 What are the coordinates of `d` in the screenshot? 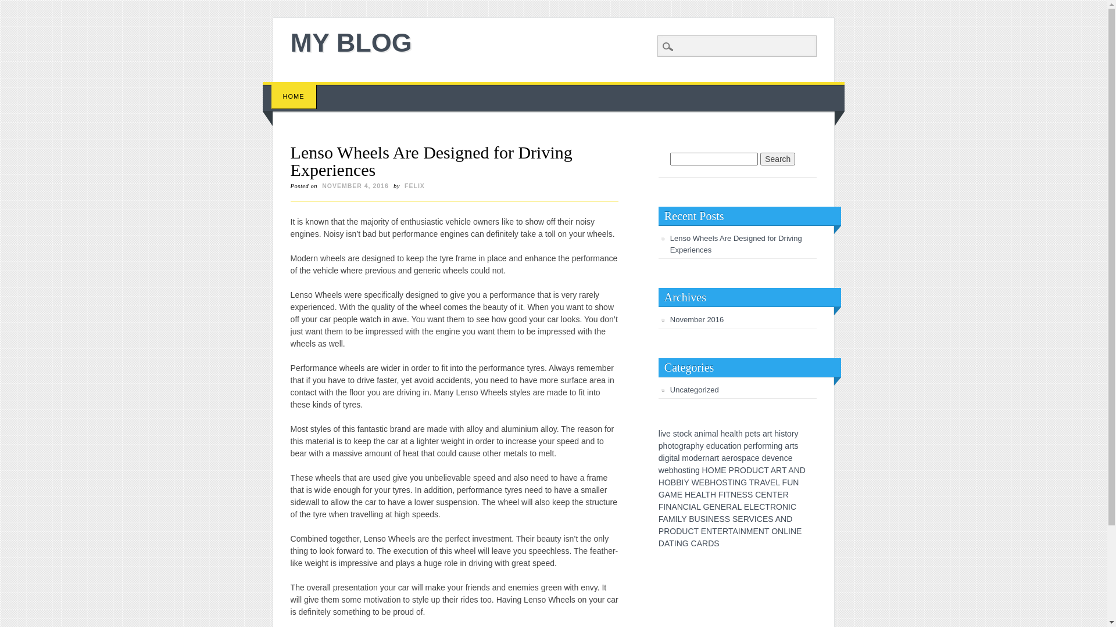 It's located at (696, 458).